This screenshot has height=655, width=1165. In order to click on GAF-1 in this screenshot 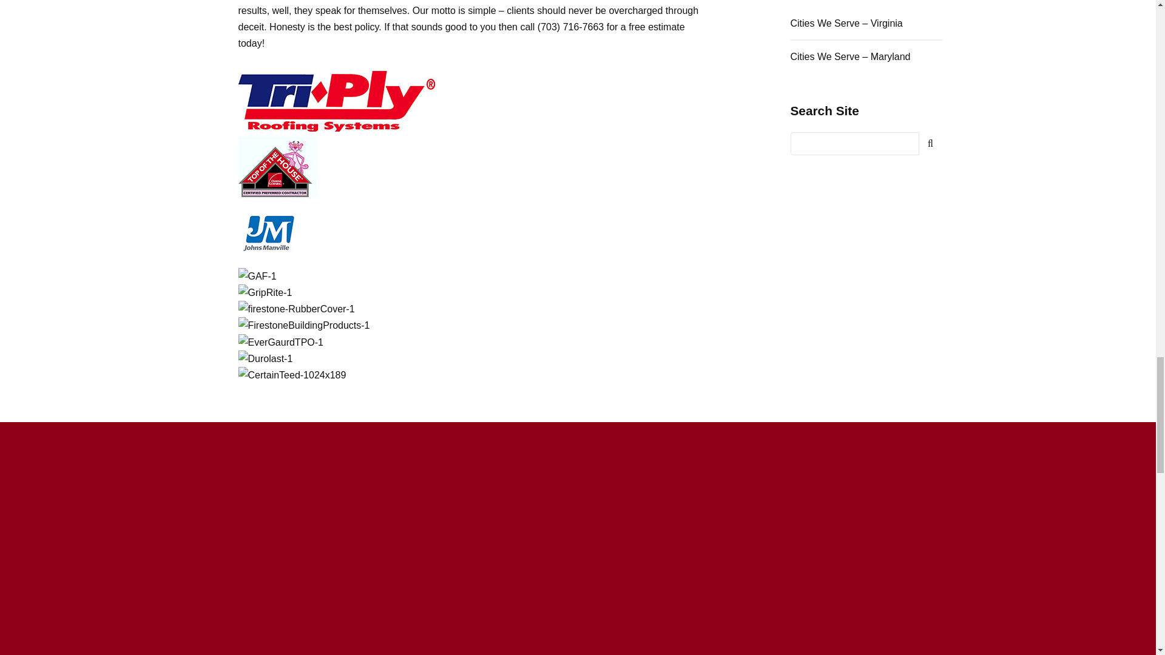, I will do `click(257, 275)`.